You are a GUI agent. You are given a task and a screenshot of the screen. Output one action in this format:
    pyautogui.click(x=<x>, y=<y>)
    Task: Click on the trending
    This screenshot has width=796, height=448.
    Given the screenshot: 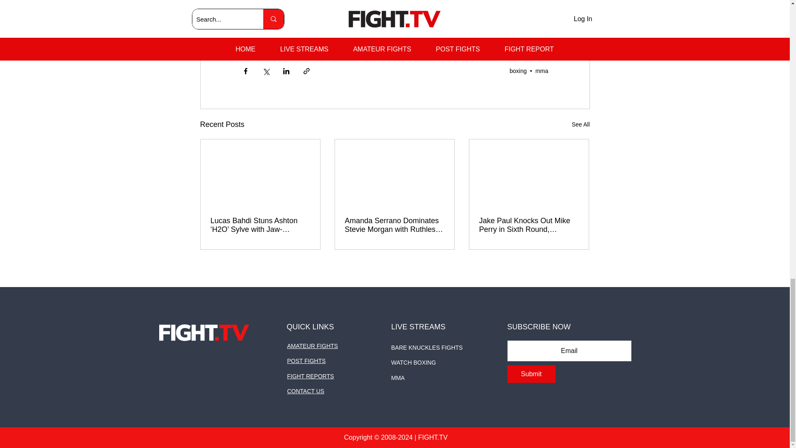 What is the action you would take?
    pyautogui.click(x=412, y=40)
    